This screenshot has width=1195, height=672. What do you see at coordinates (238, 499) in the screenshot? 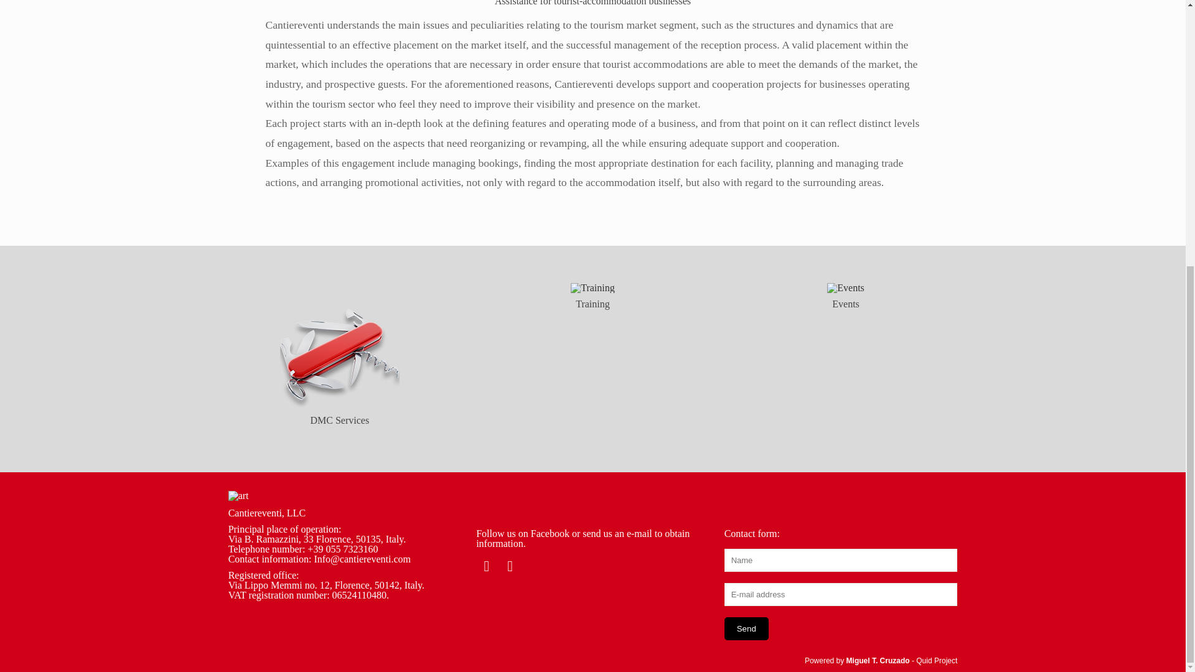
I see `Cantiereventi` at bounding box center [238, 499].